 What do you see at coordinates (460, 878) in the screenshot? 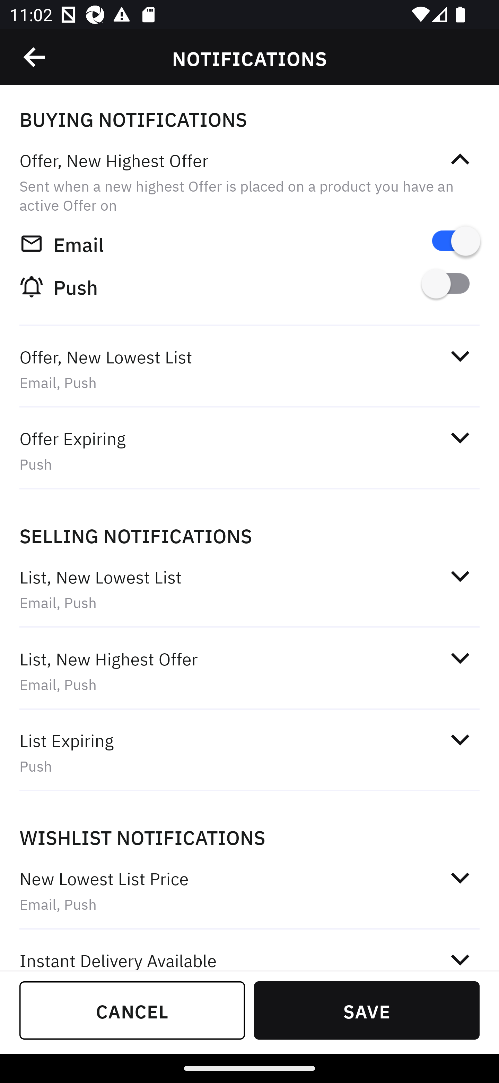
I see `` at bounding box center [460, 878].